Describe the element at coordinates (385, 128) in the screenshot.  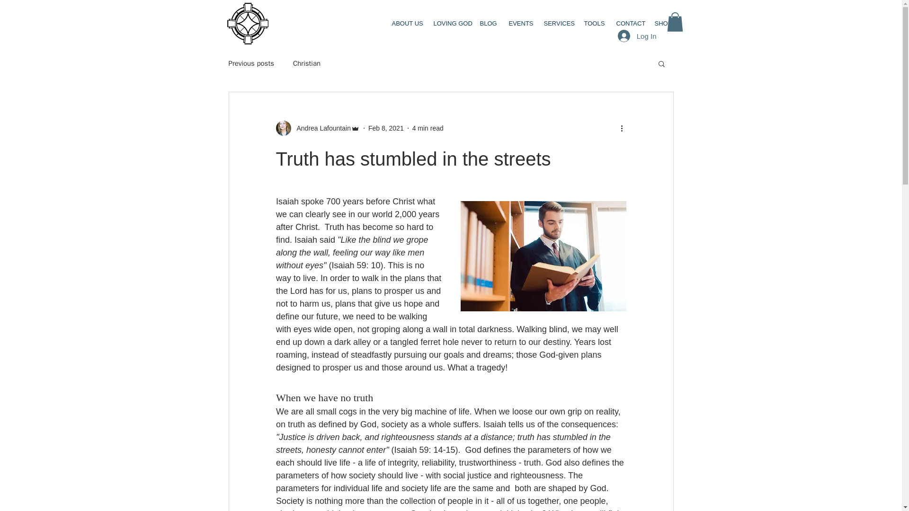
I see `Feb 8, 2021` at that location.